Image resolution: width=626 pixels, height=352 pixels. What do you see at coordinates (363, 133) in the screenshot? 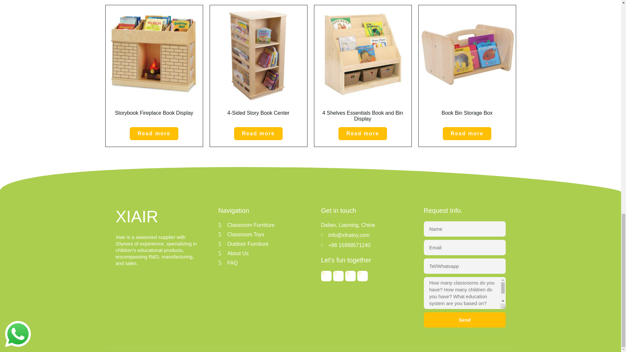
I see `Read more` at bounding box center [363, 133].